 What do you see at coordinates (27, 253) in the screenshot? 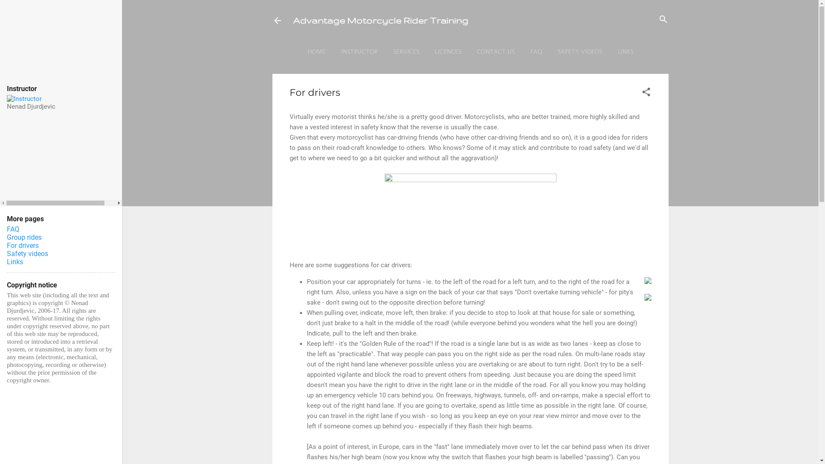
I see `Safety videos` at bounding box center [27, 253].